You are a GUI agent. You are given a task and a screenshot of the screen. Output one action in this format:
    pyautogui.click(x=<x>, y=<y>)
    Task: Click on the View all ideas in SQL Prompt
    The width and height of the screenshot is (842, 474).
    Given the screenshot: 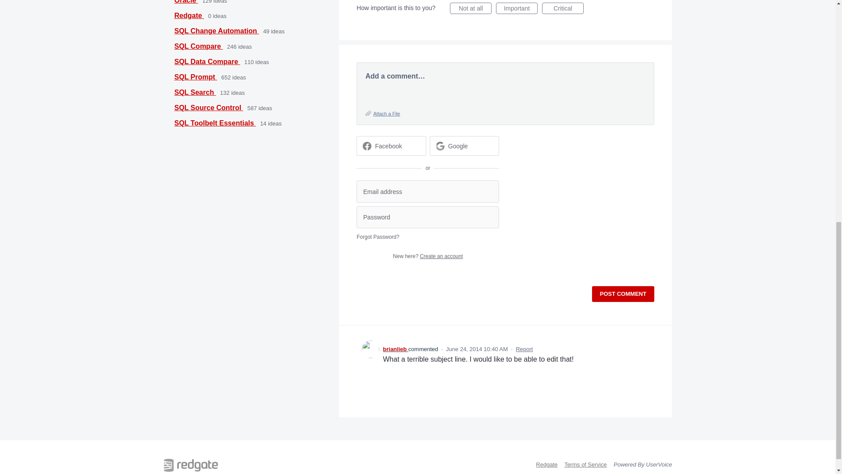 What is the action you would take?
    pyautogui.click(x=196, y=77)
    